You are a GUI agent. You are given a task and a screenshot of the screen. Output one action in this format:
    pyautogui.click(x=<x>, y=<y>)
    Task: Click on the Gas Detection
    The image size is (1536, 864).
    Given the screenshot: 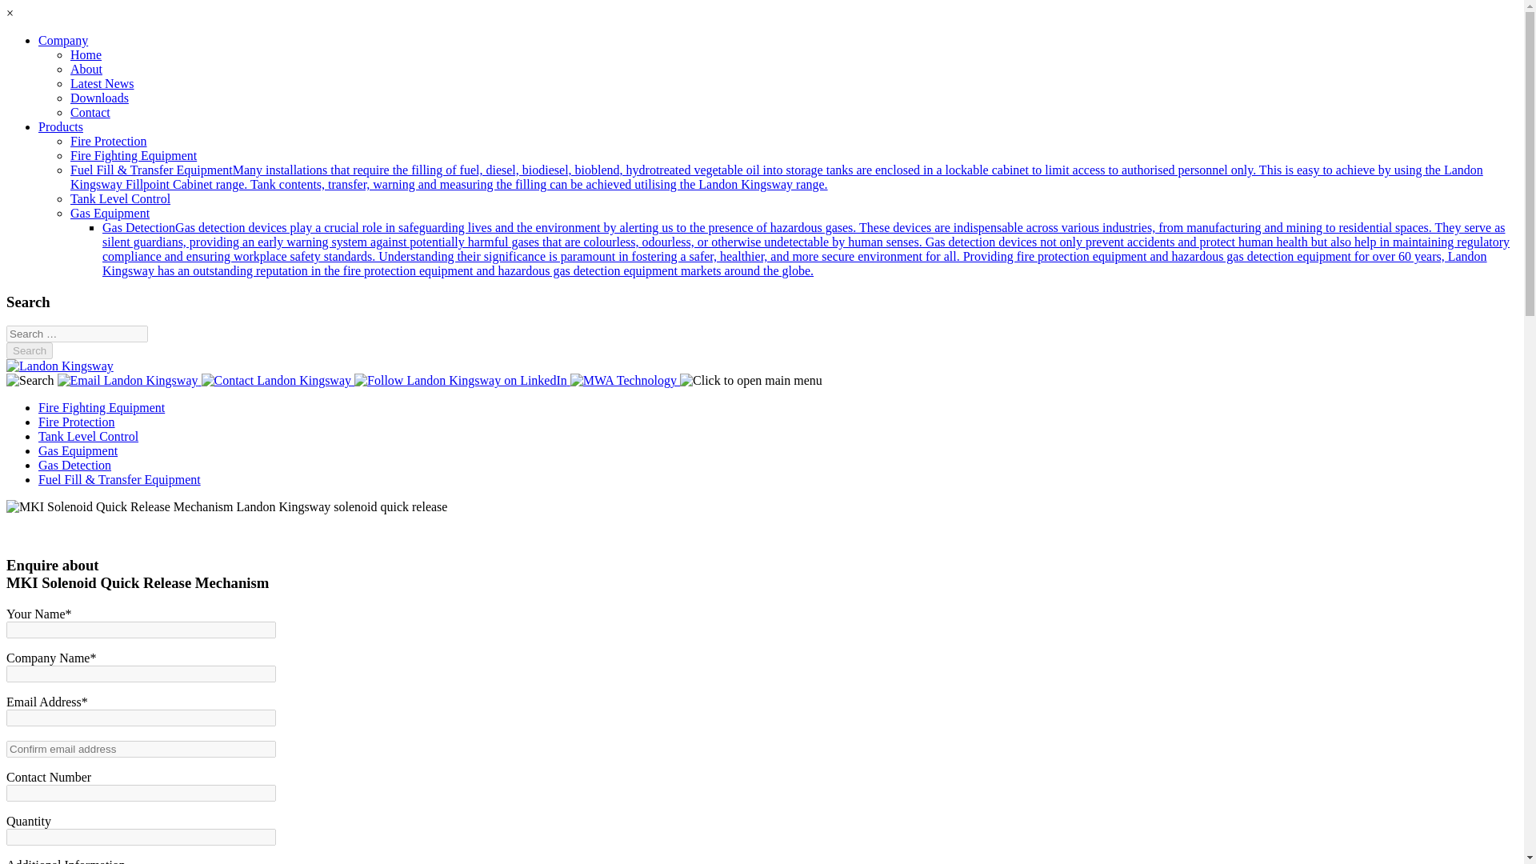 What is the action you would take?
    pyautogui.click(x=74, y=465)
    